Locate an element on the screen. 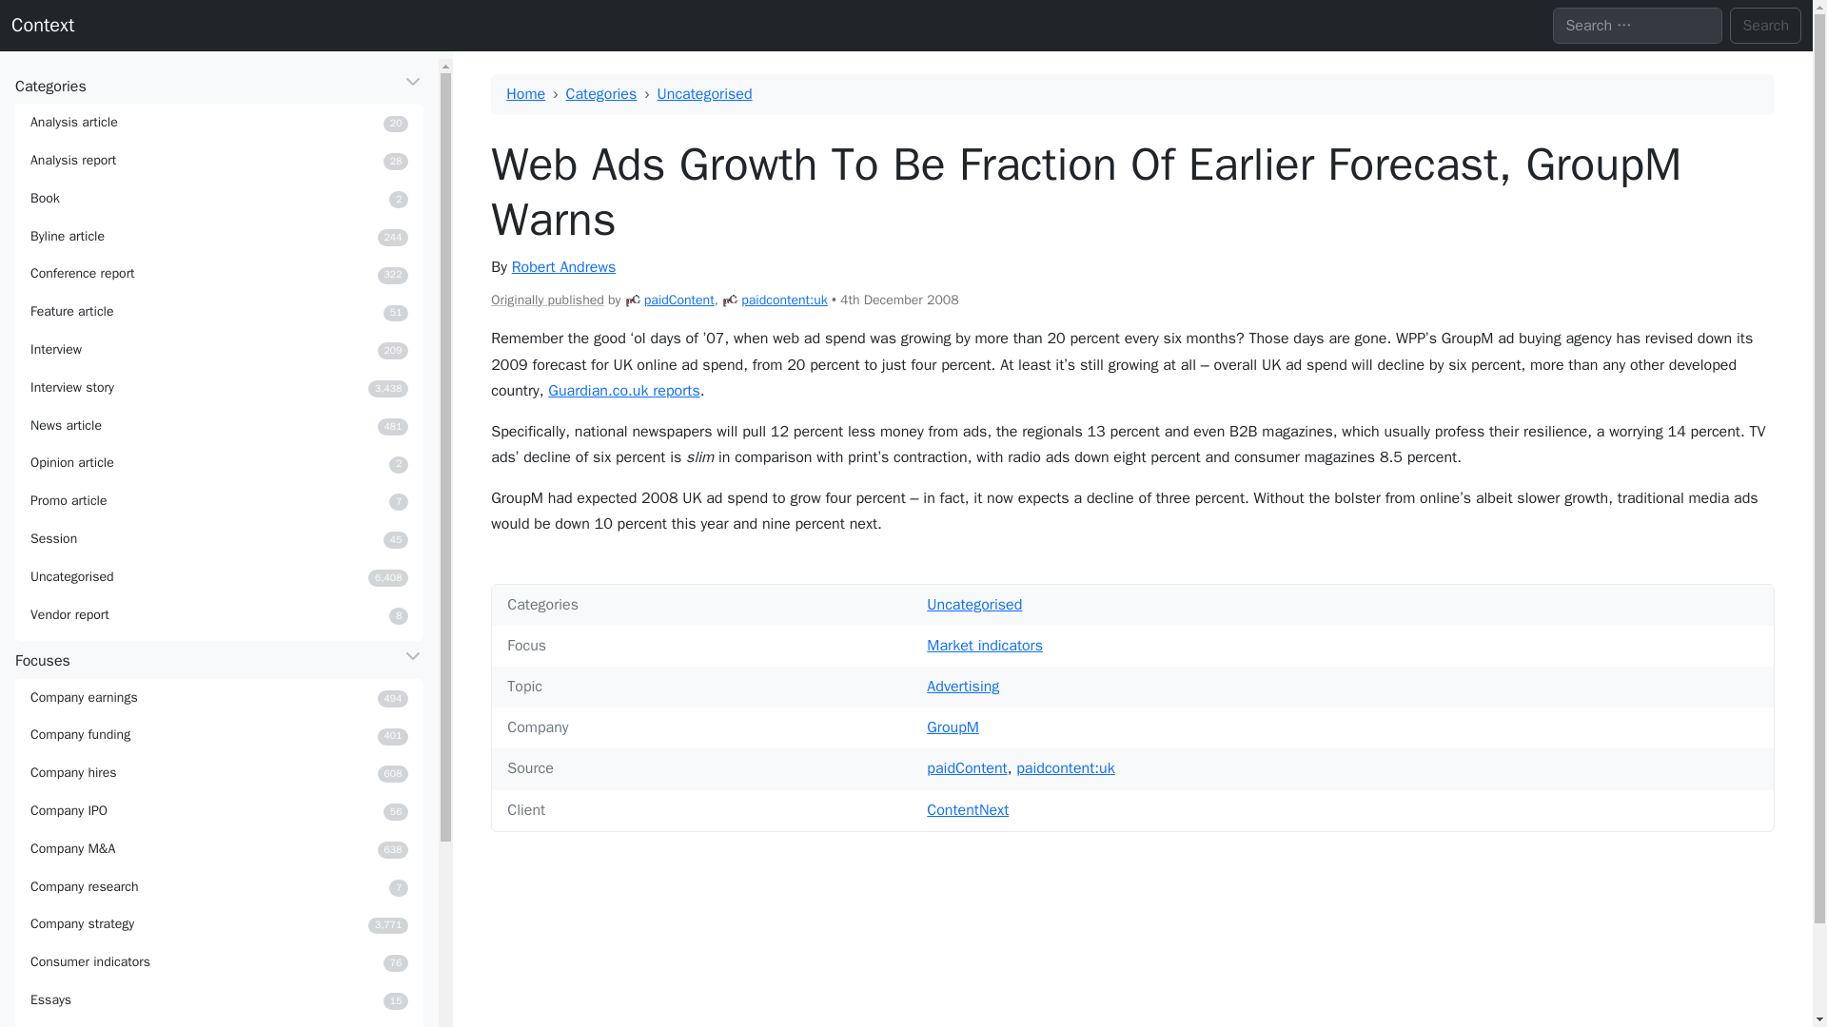 The width and height of the screenshot is (1827, 1027). paidContent is located at coordinates (219, 273).